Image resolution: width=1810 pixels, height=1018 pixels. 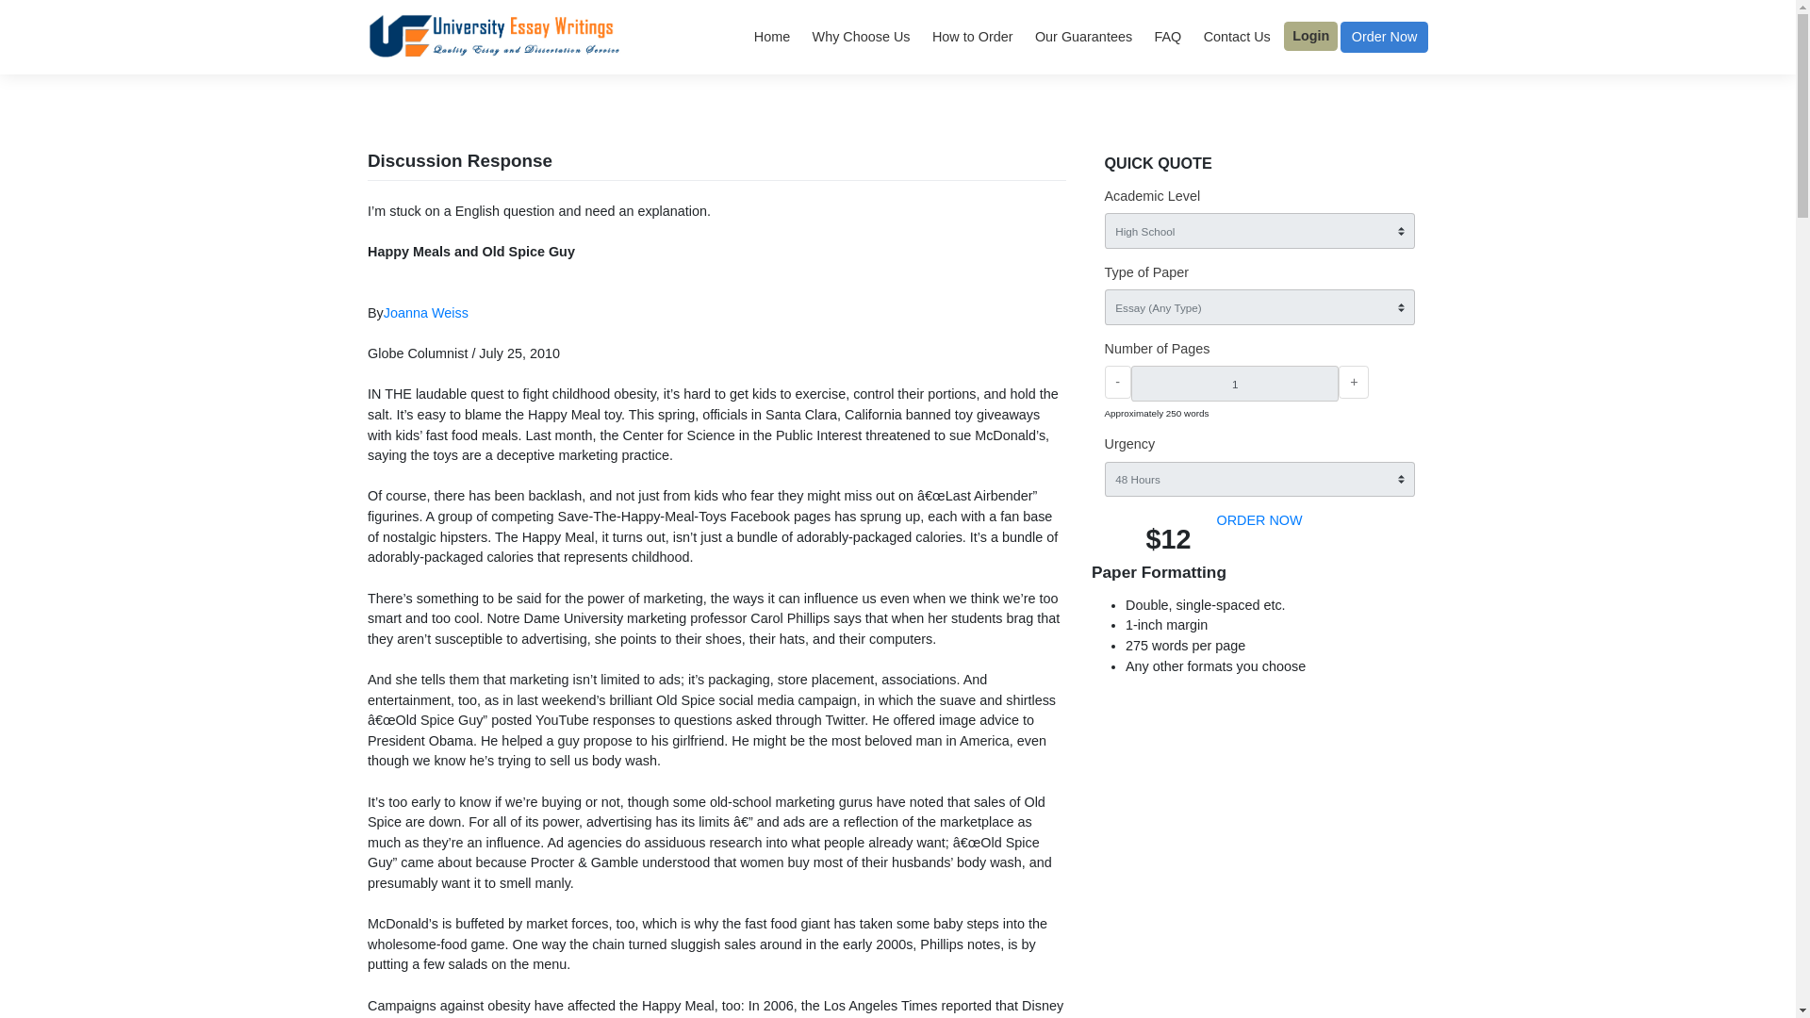 What do you see at coordinates (1204, 41) in the screenshot?
I see `Our Guarantees` at bounding box center [1204, 41].